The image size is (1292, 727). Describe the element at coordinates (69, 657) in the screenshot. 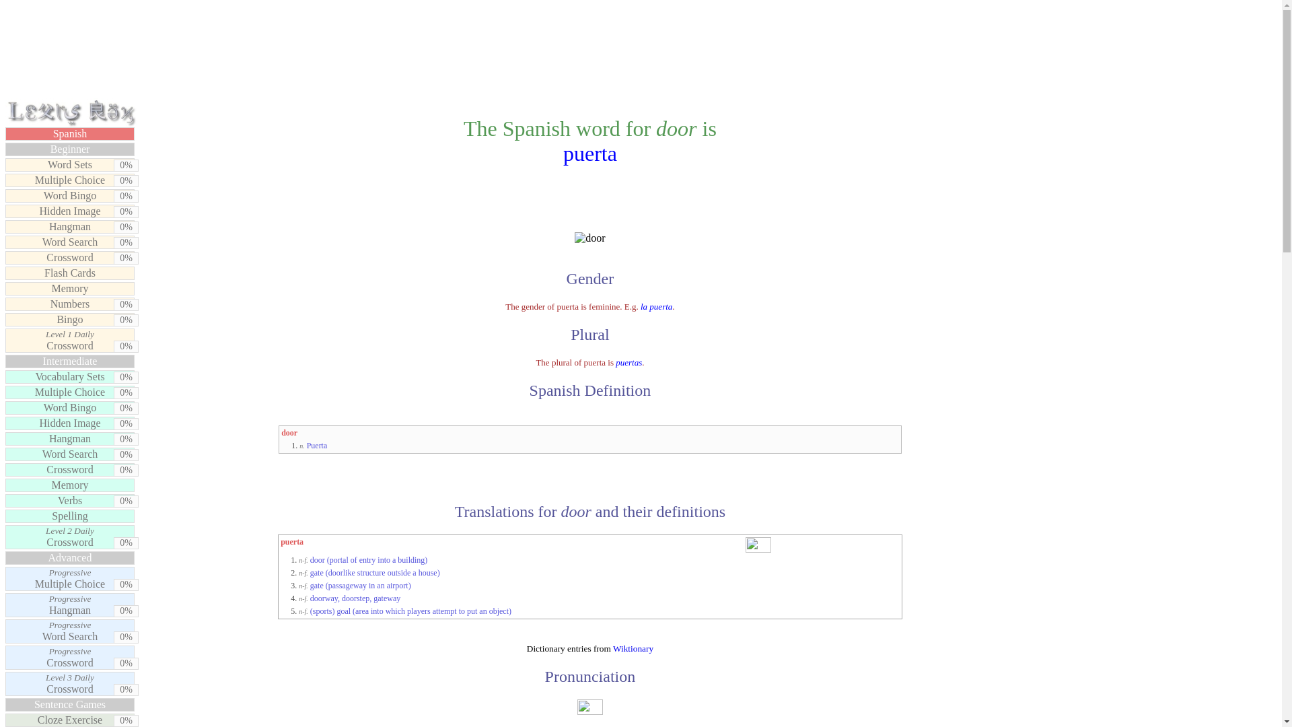

I see `Word Search` at that location.